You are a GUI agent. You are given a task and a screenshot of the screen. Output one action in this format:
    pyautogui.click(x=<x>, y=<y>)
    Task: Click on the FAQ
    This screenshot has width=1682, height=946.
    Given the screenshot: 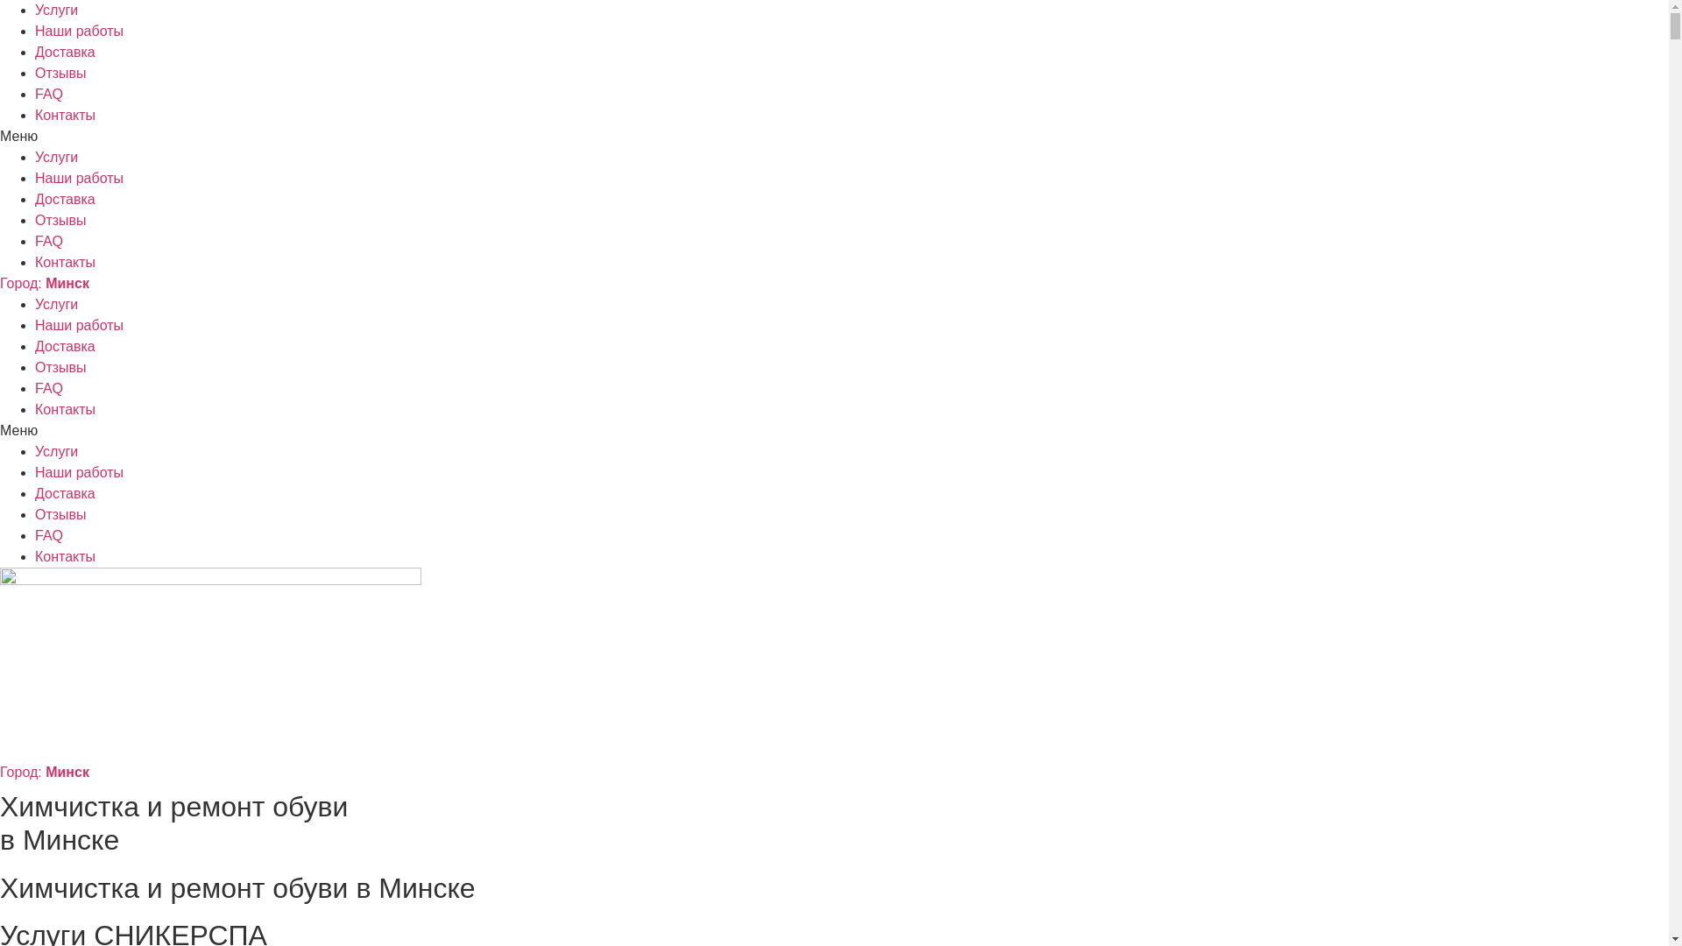 What is the action you would take?
    pyautogui.click(x=49, y=242)
    